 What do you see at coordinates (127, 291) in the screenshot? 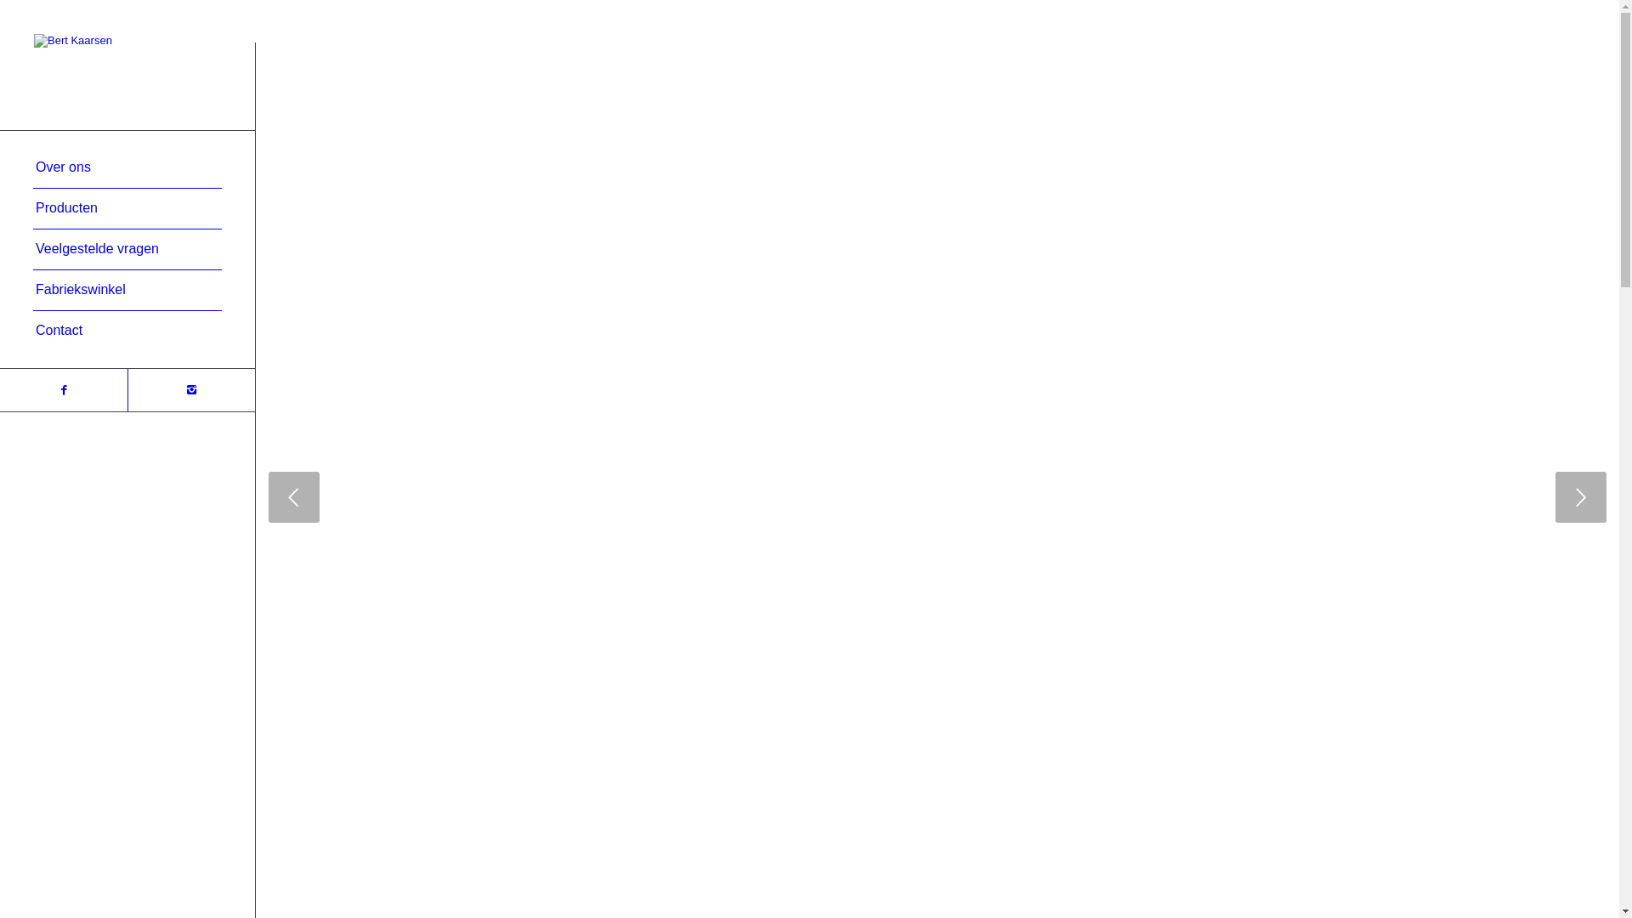
I see `Fabriekswinkel` at bounding box center [127, 291].